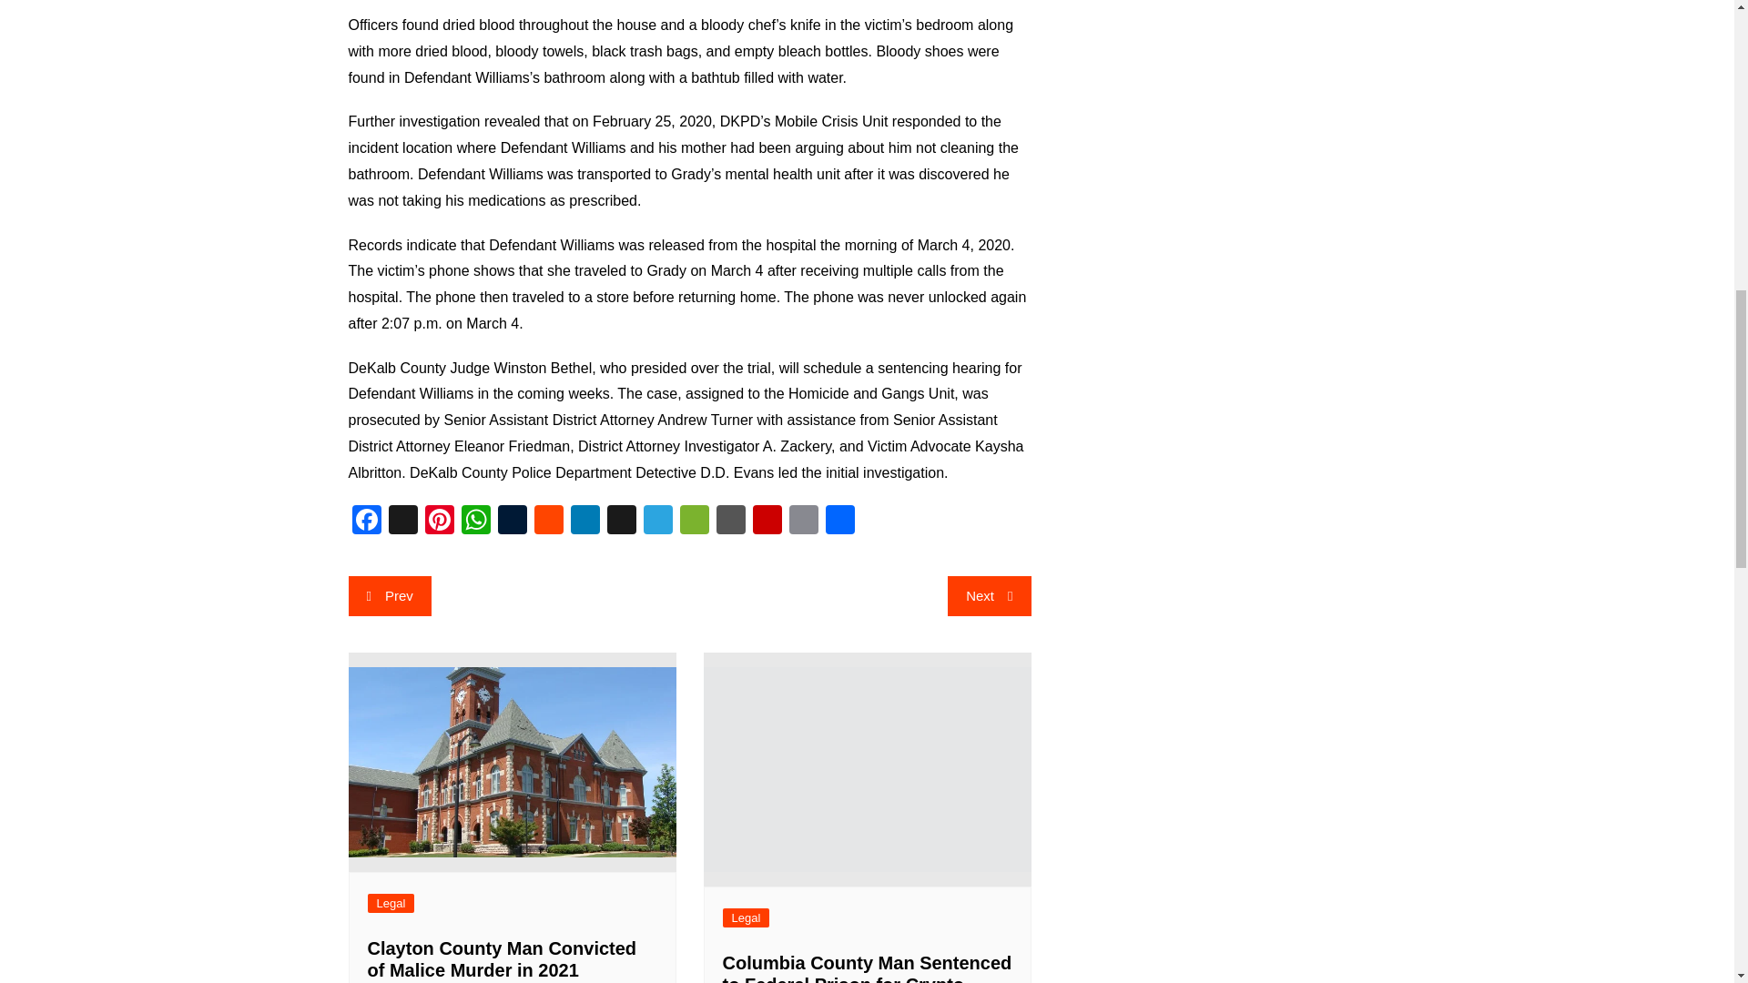 The height and width of the screenshot is (983, 1748). Describe the element at coordinates (439, 522) in the screenshot. I see `Pinterest` at that location.